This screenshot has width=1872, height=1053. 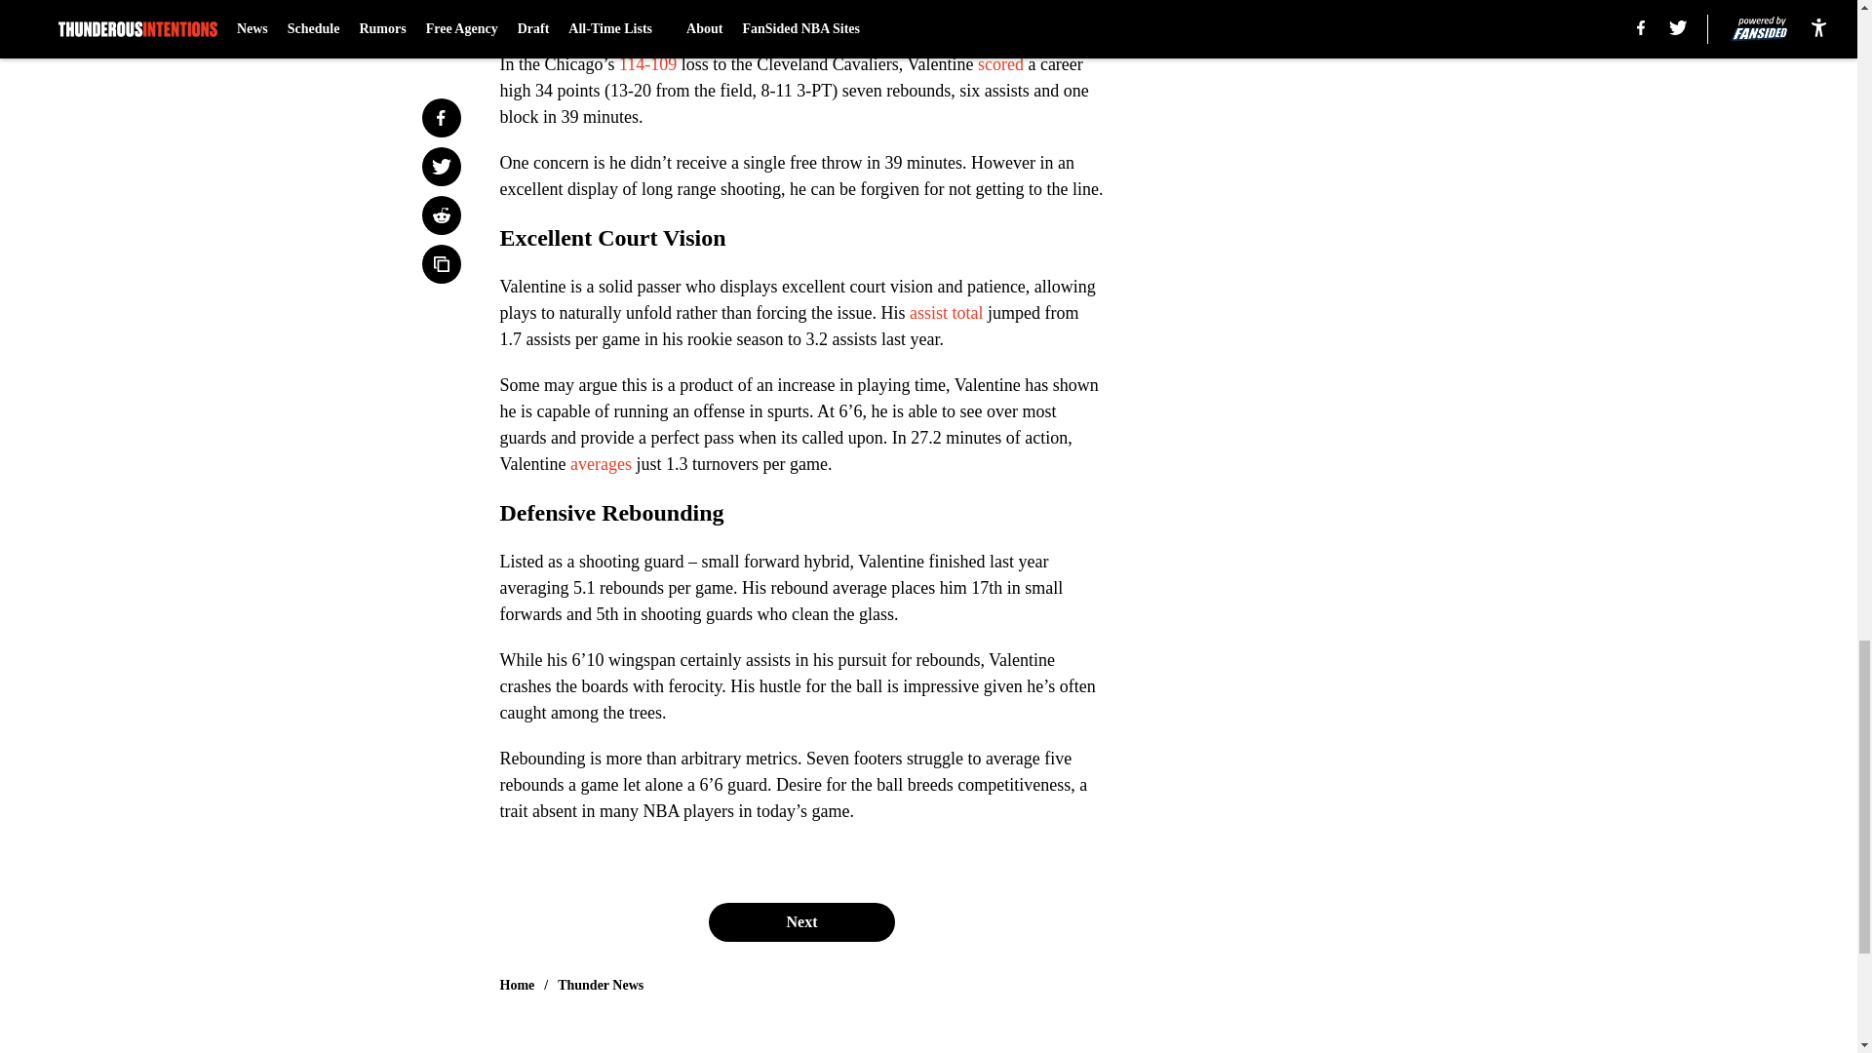 What do you see at coordinates (947, 312) in the screenshot?
I see `assist total` at bounding box center [947, 312].